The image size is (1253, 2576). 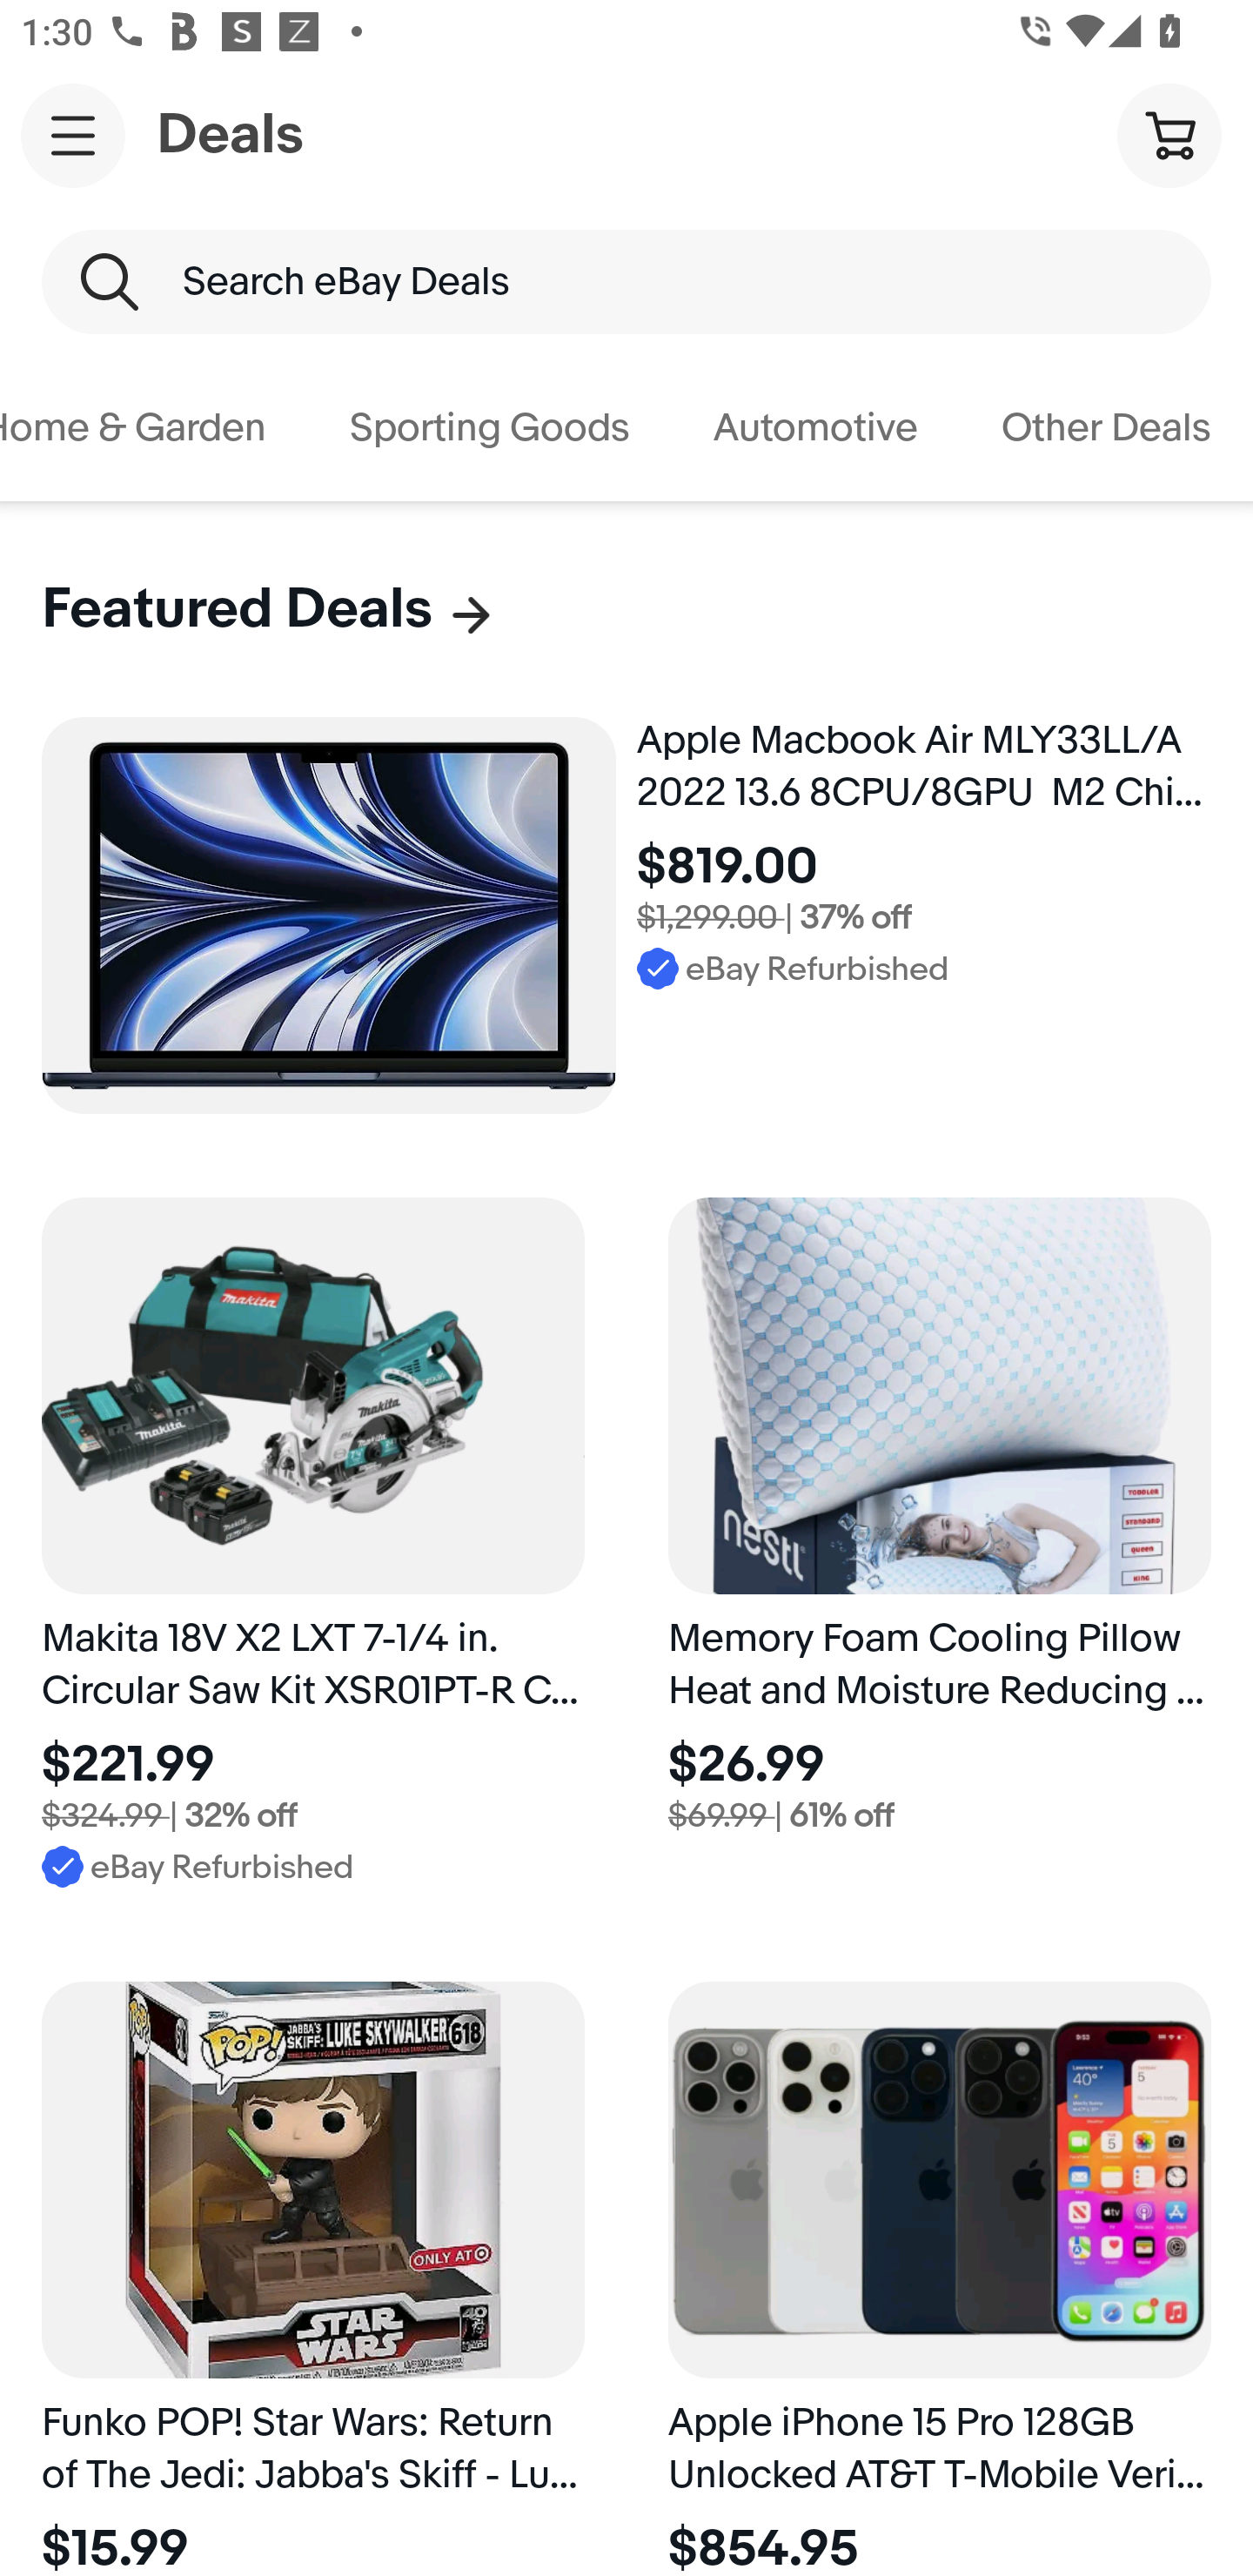 What do you see at coordinates (626, 282) in the screenshot?
I see `Search eBay Deals Search Keyword Search eBay Deals` at bounding box center [626, 282].